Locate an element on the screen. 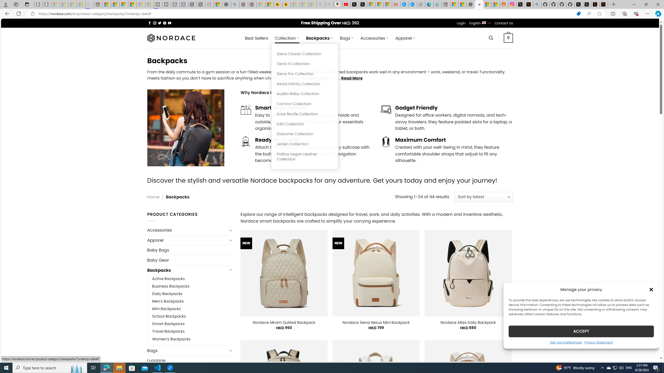  Day 1: Arriving in Yemen (surreal to be here) - YouTube is located at coordinates (346, 4).